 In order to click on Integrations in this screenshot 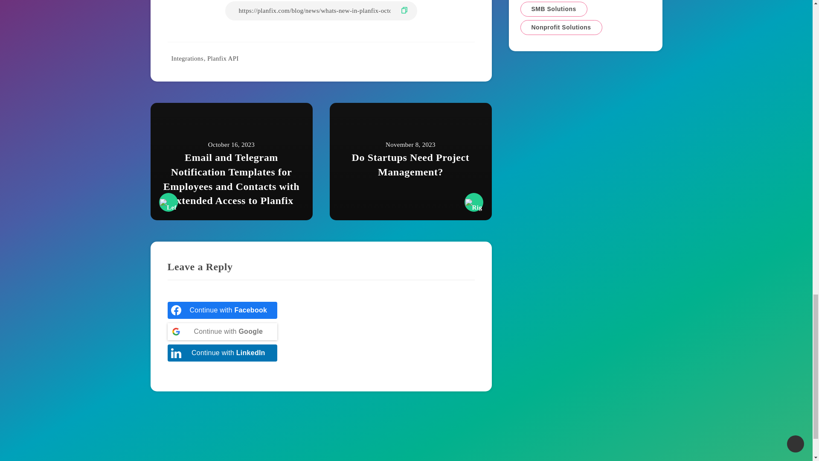, I will do `click(187, 58)`.